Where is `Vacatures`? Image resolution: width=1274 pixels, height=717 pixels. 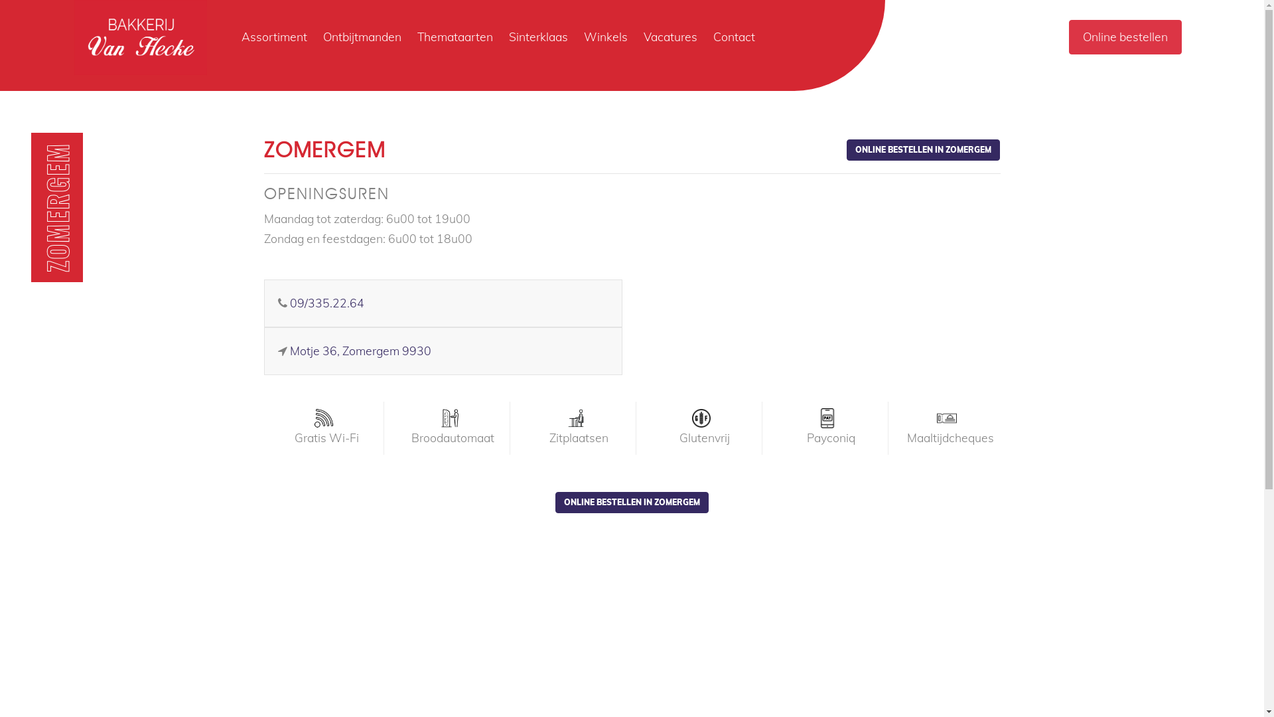 Vacatures is located at coordinates (670, 37).